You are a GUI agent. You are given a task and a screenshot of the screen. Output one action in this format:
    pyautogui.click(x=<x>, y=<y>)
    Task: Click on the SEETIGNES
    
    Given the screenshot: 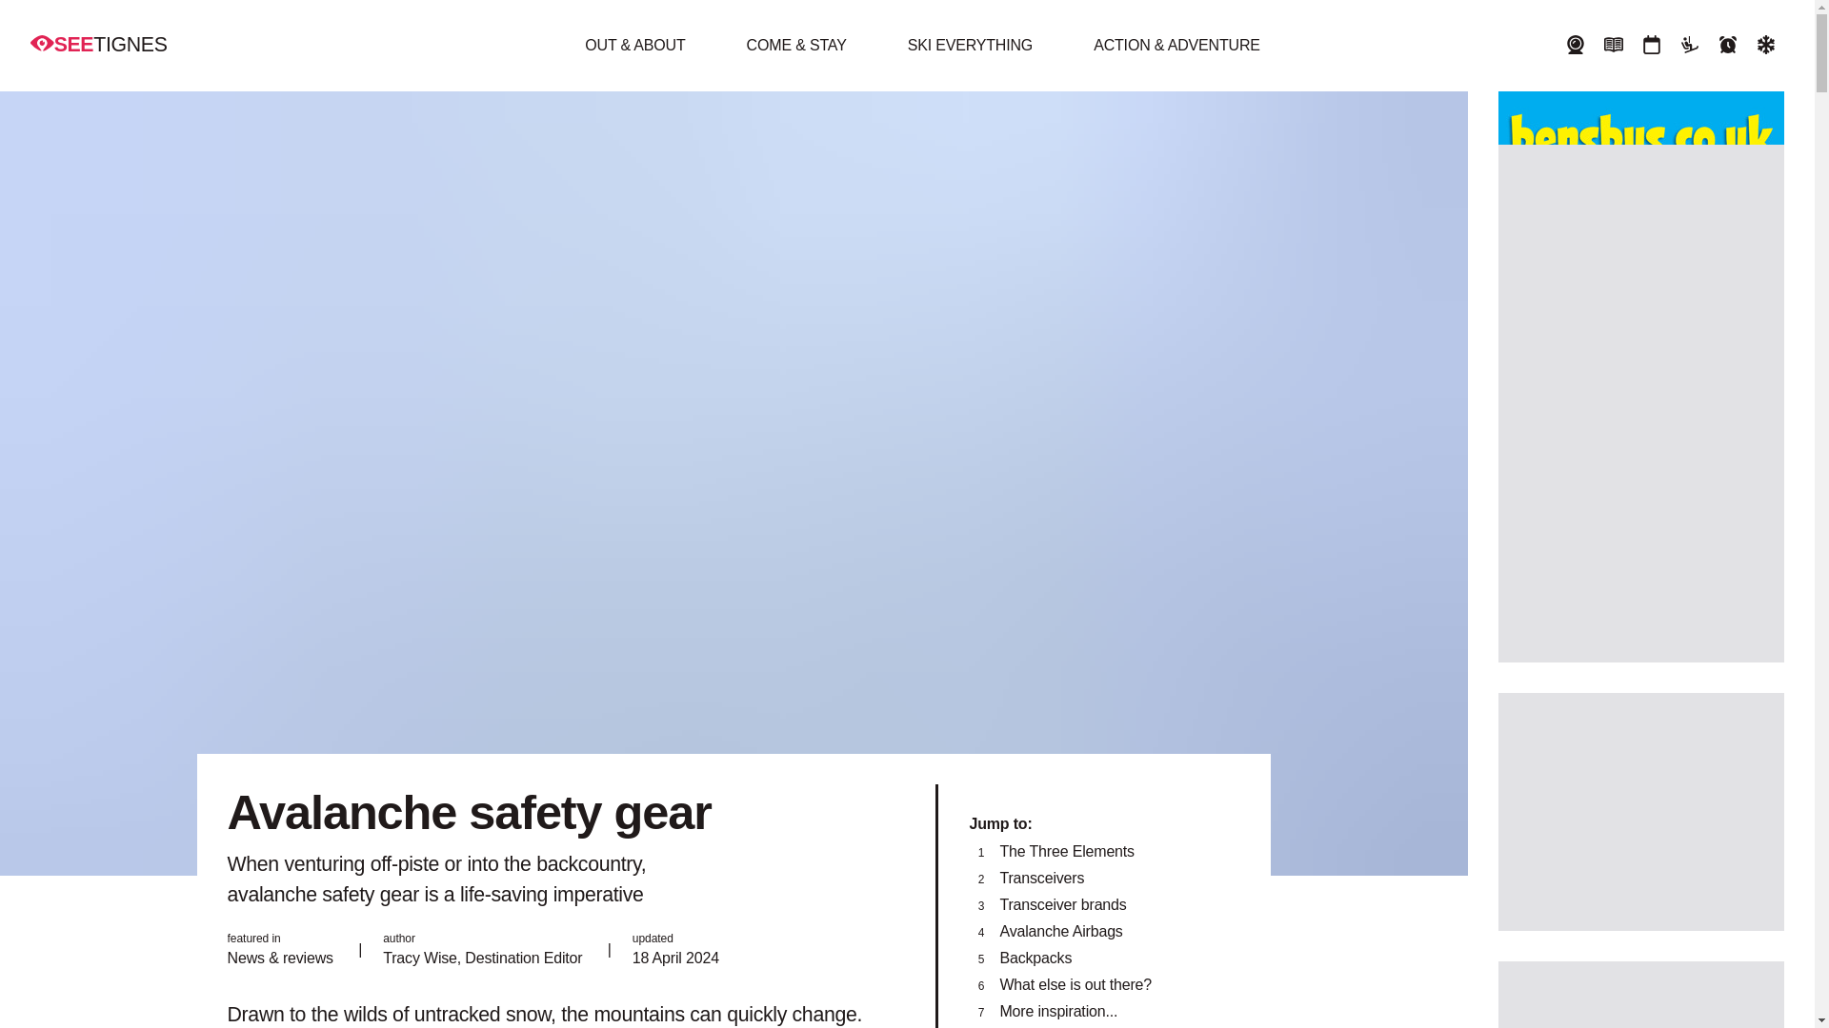 What is the action you would take?
    pyautogui.click(x=99, y=44)
    